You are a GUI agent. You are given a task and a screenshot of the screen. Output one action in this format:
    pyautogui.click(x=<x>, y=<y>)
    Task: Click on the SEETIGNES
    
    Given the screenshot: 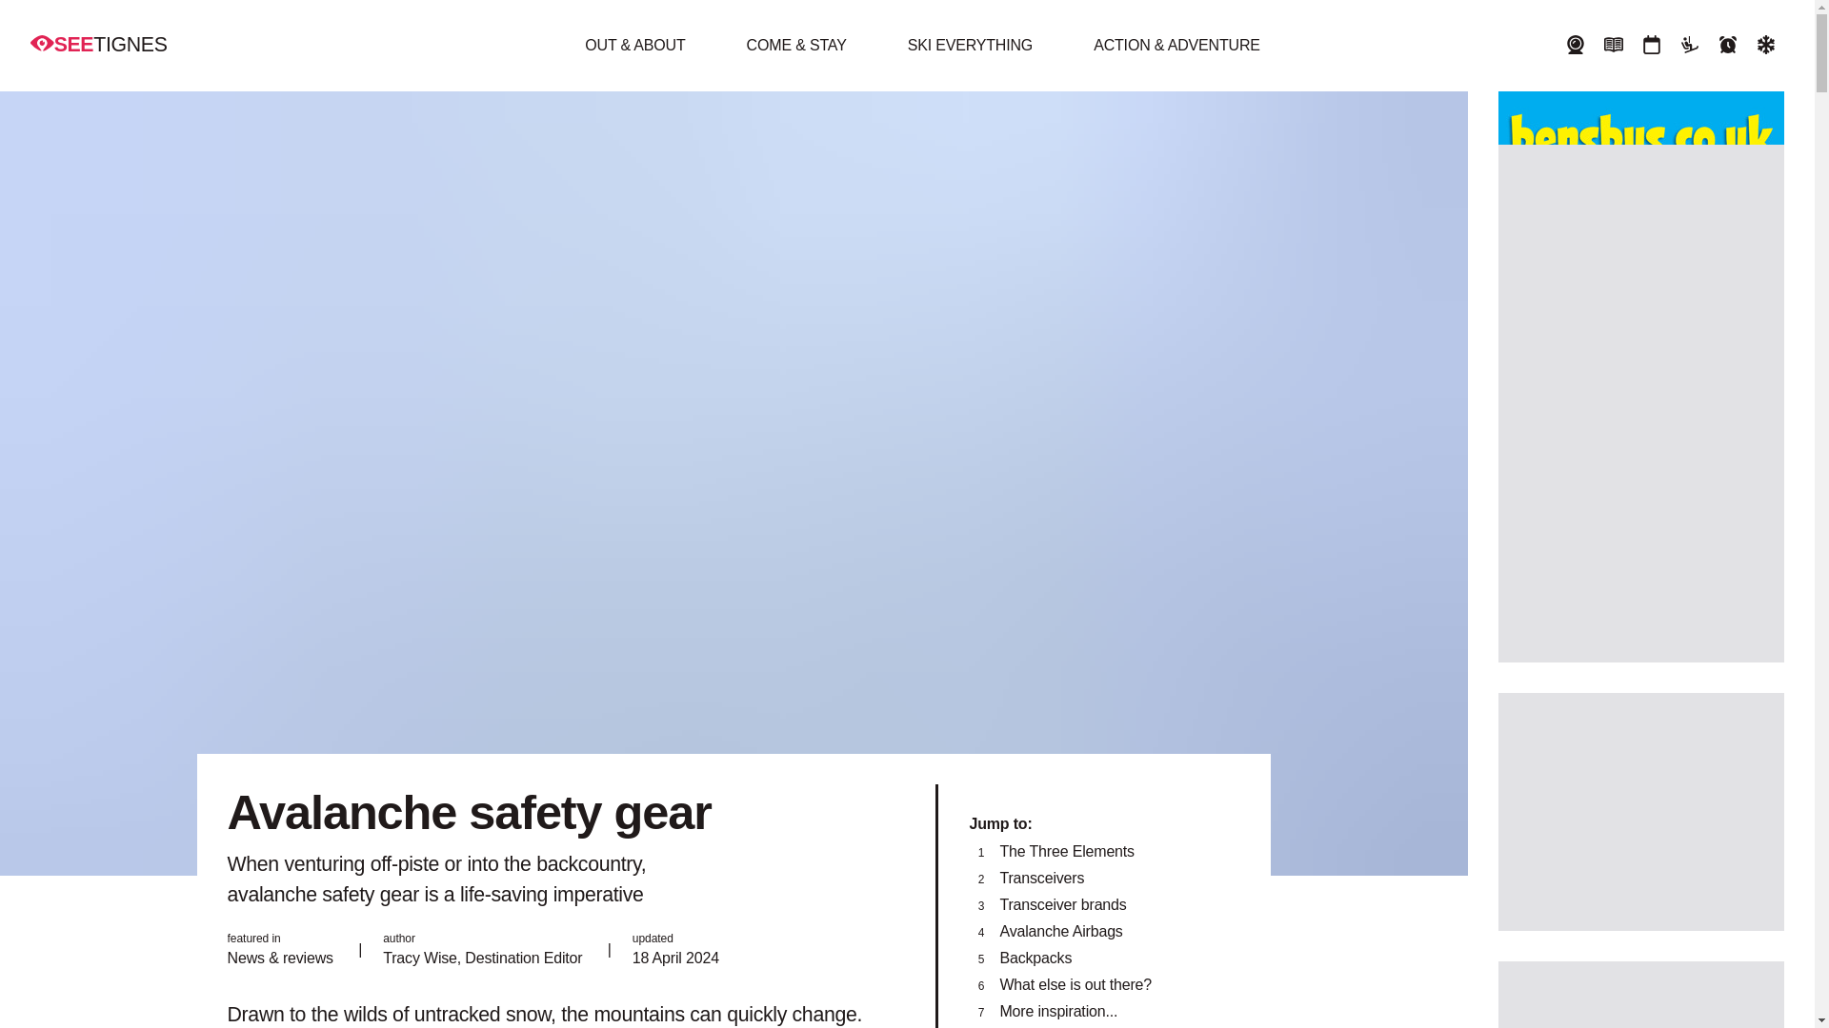 What is the action you would take?
    pyautogui.click(x=99, y=44)
    